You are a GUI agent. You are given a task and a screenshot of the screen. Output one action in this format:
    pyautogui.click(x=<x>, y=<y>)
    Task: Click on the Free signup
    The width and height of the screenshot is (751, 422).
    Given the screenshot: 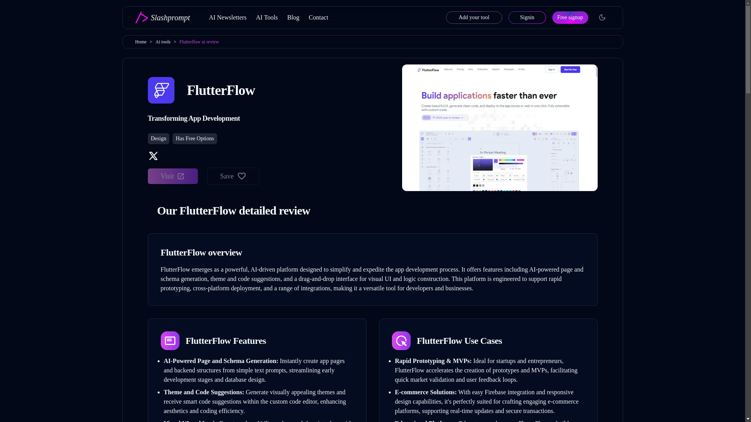 What is the action you would take?
    pyautogui.click(x=570, y=17)
    